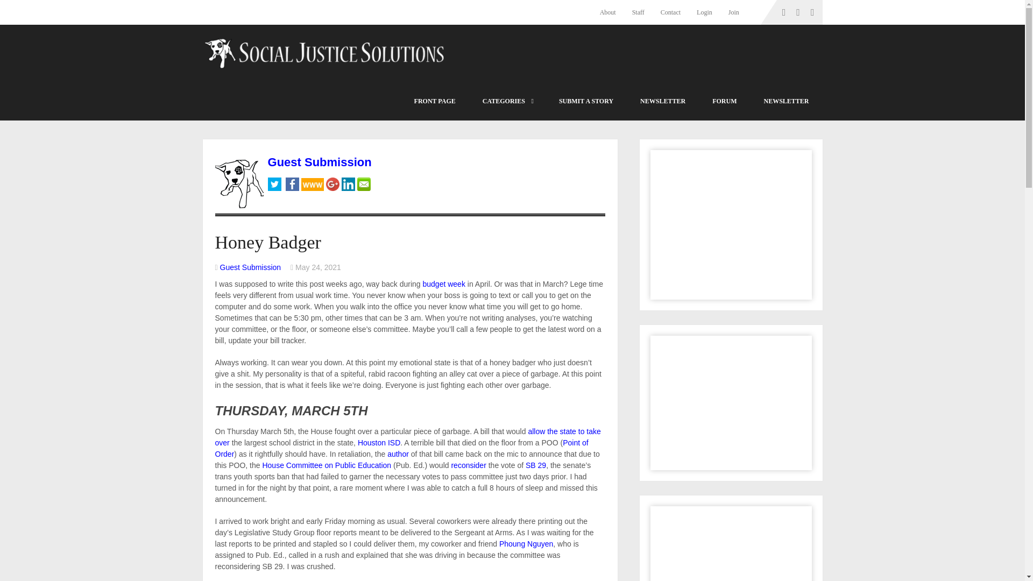 This screenshot has height=581, width=1033. What do you see at coordinates (435, 101) in the screenshot?
I see `FRONT PAGE` at bounding box center [435, 101].